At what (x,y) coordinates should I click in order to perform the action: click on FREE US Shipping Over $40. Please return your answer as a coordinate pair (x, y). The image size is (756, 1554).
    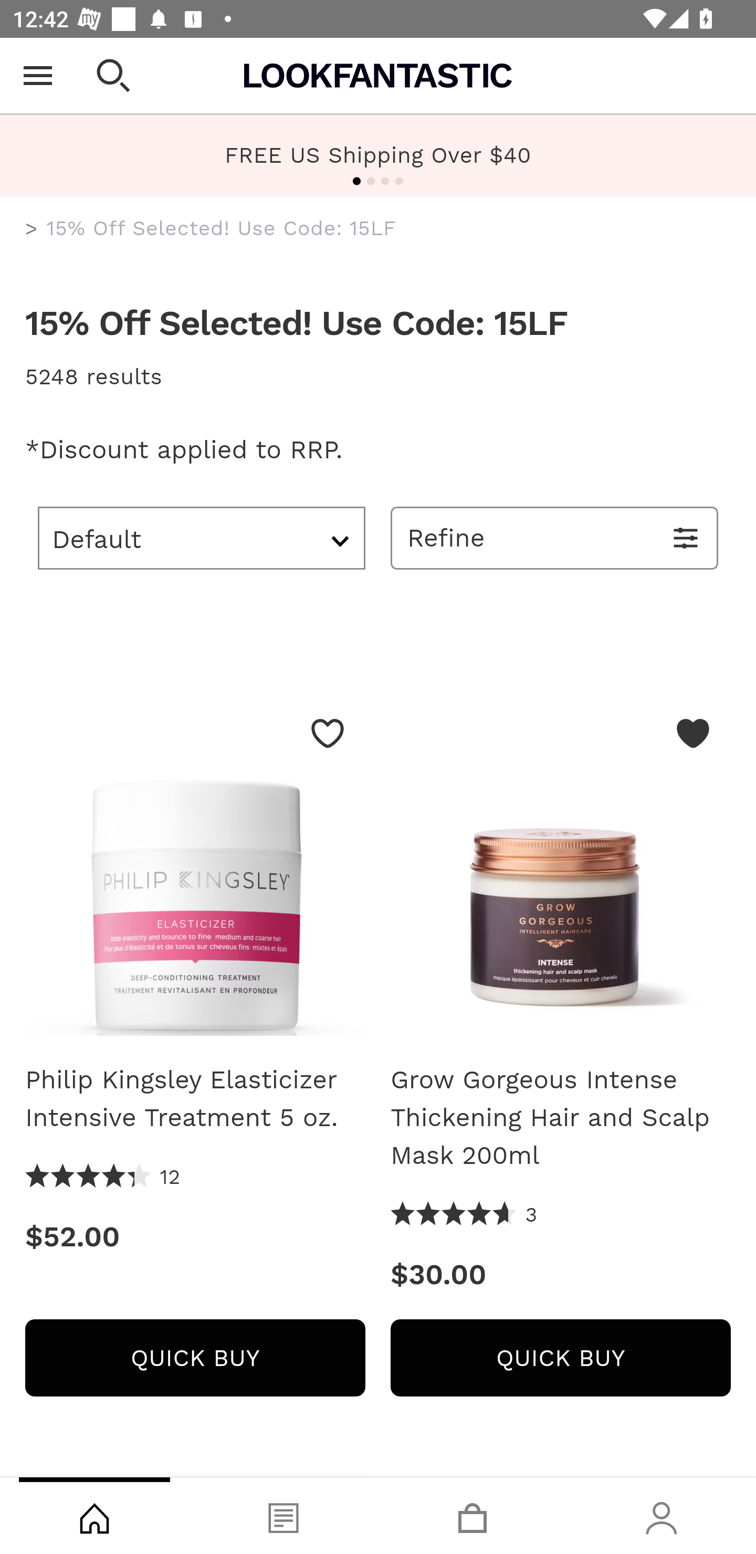
    Looking at the image, I should click on (378, 154).